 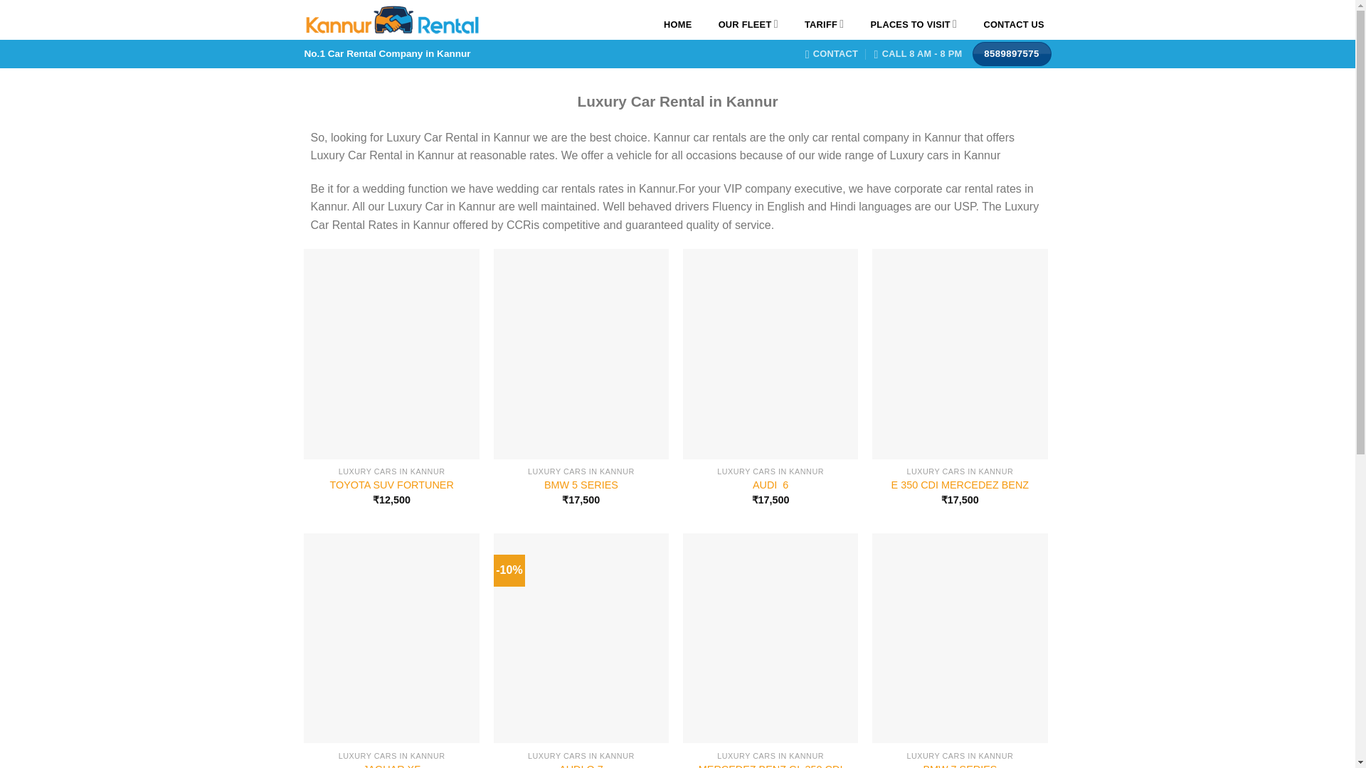 I want to click on 8589897575, so click(x=1012, y=54).